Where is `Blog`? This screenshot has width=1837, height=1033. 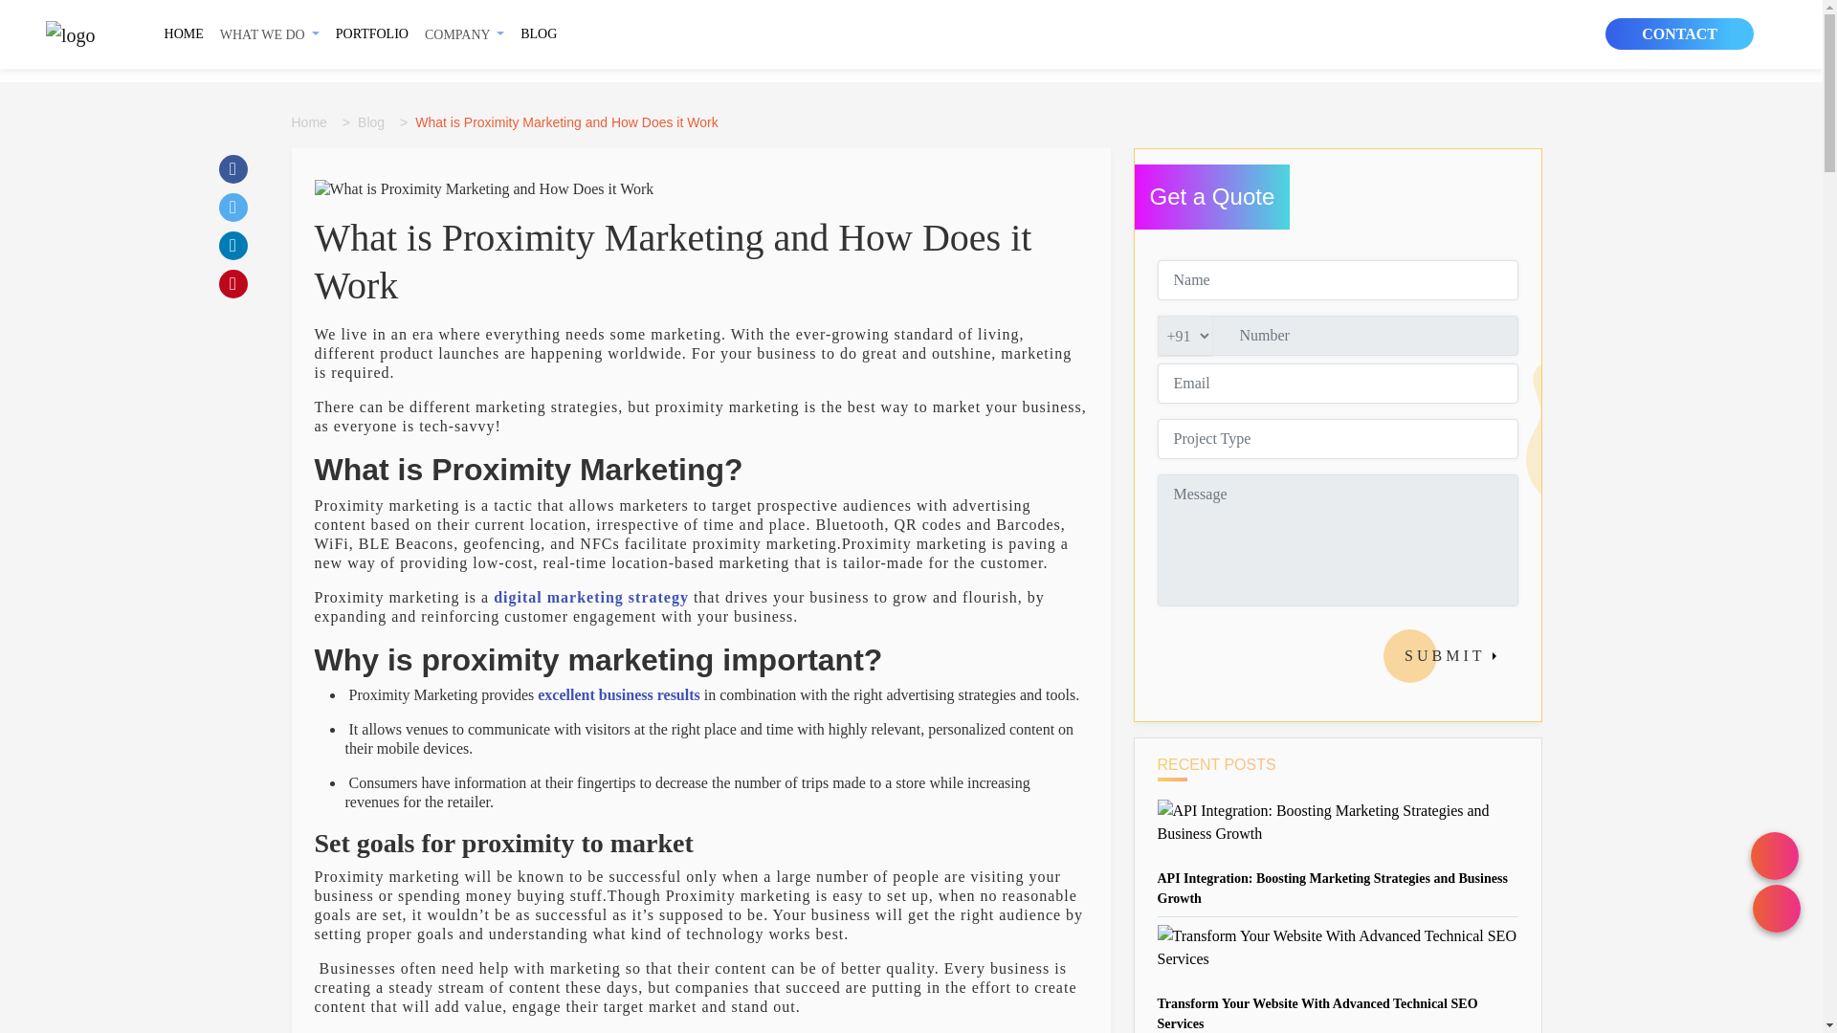 Blog is located at coordinates (375, 122).